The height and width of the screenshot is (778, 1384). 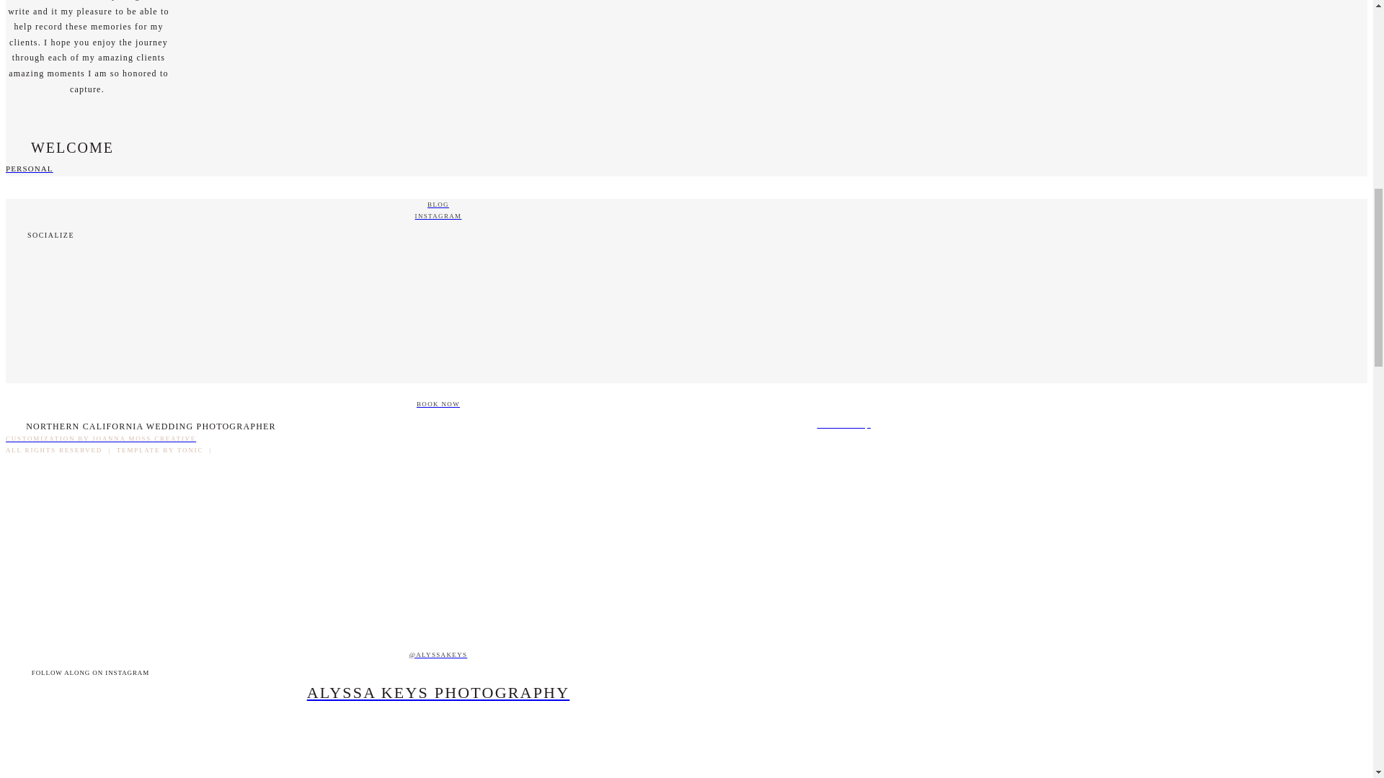 What do you see at coordinates (438, 215) in the screenshot?
I see `INSTAGRAM` at bounding box center [438, 215].